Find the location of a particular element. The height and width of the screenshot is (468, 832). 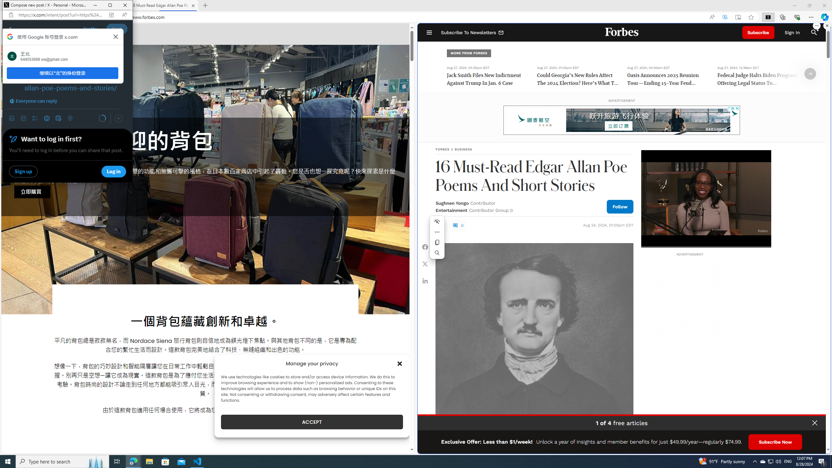

FORBES is located at coordinates (442, 149).